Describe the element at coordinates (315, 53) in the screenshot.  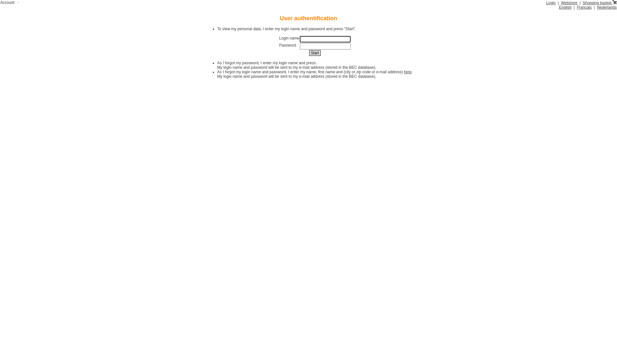
I see `Start` at that location.